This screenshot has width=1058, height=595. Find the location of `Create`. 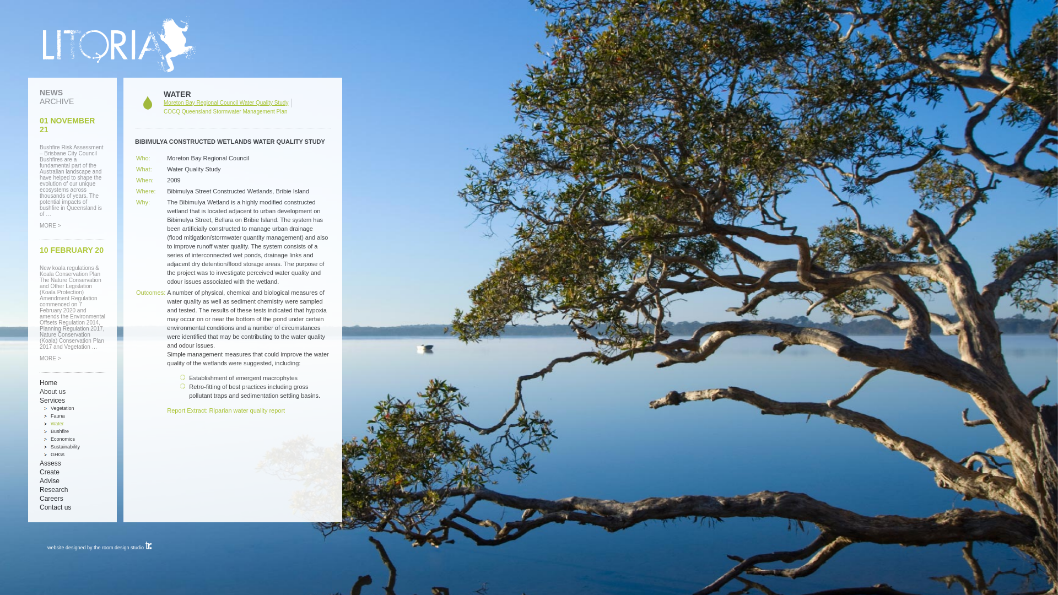

Create is located at coordinates (50, 472).